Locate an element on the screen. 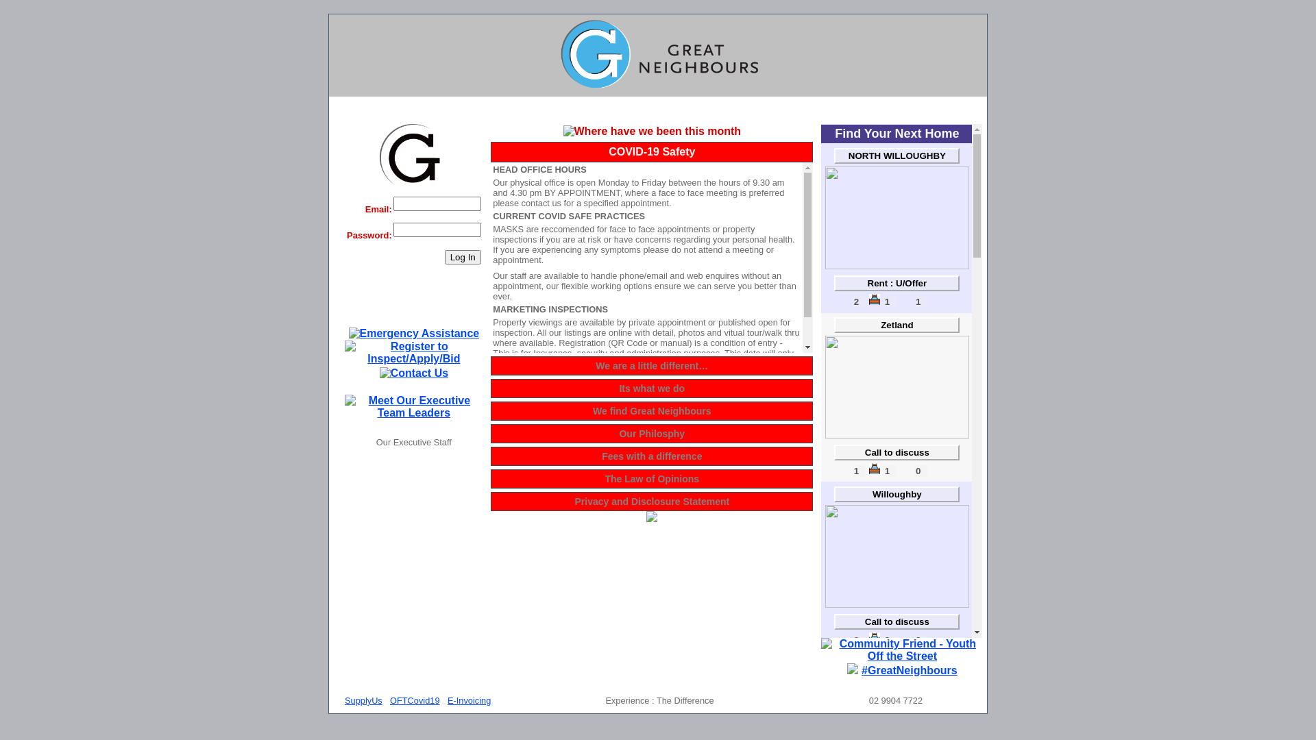 This screenshot has width=1316, height=740. Important Updates is located at coordinates (902, 650).